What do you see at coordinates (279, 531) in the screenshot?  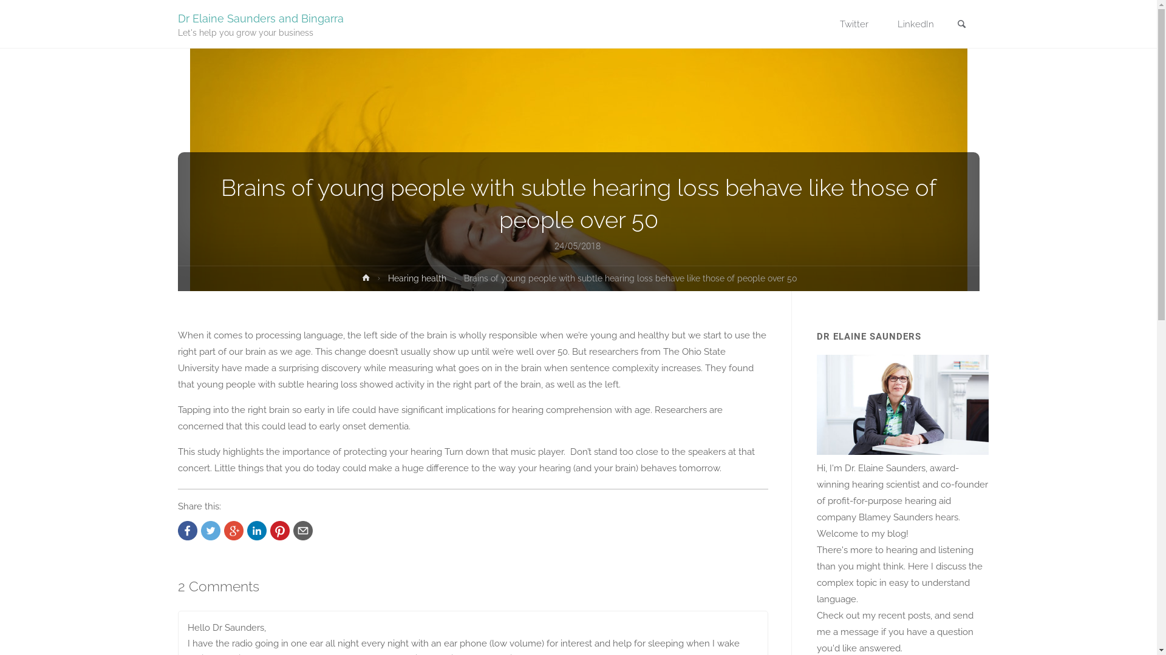 I see `Click to share on Pinterest` at bounding box center [279, 531].